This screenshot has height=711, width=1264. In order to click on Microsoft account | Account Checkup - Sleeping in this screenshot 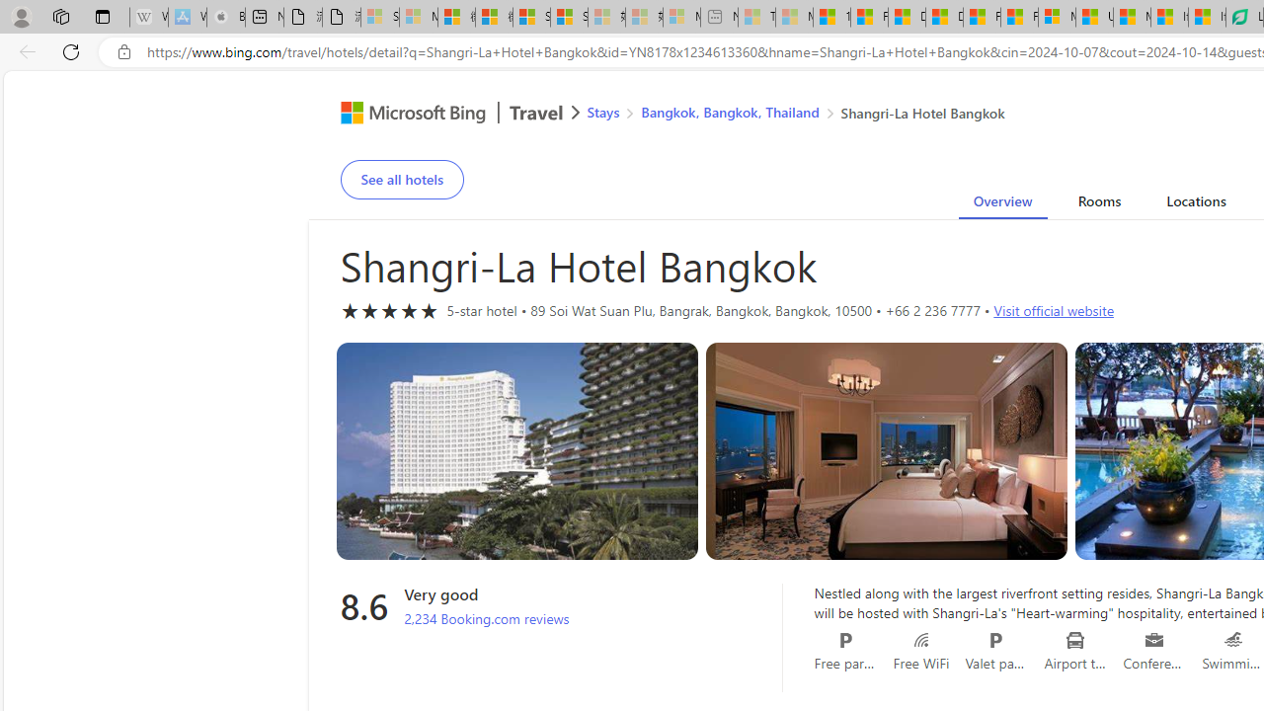, I will do `click(681, 18)`.